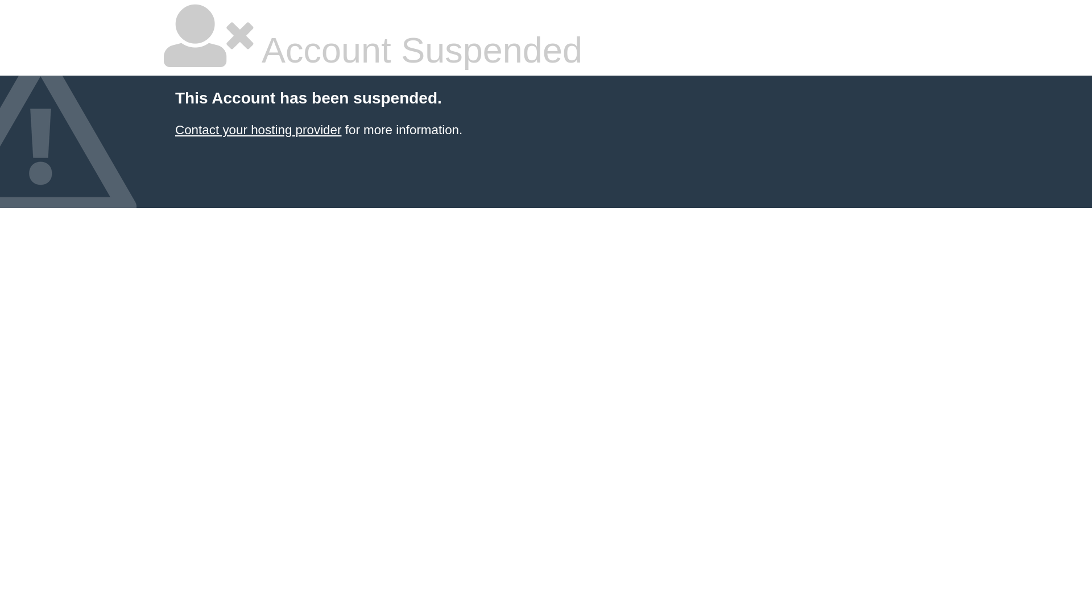  What do you see at coordinates (258, 130) in the screenshot?
I see `Contact your hosting provider` at bounding box center [258, 130].